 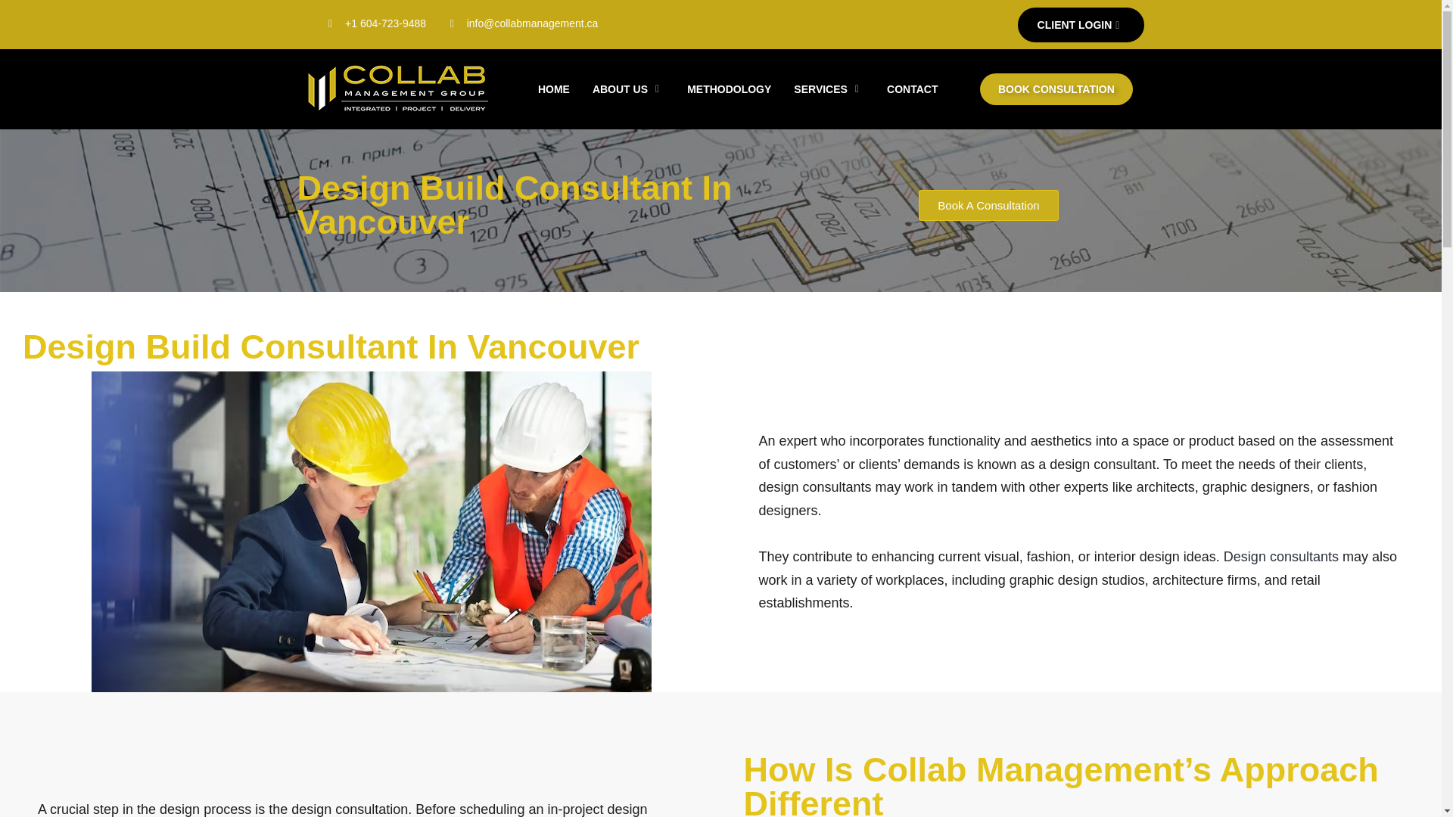 I want to click on HOME, so click(x=554, y=89).